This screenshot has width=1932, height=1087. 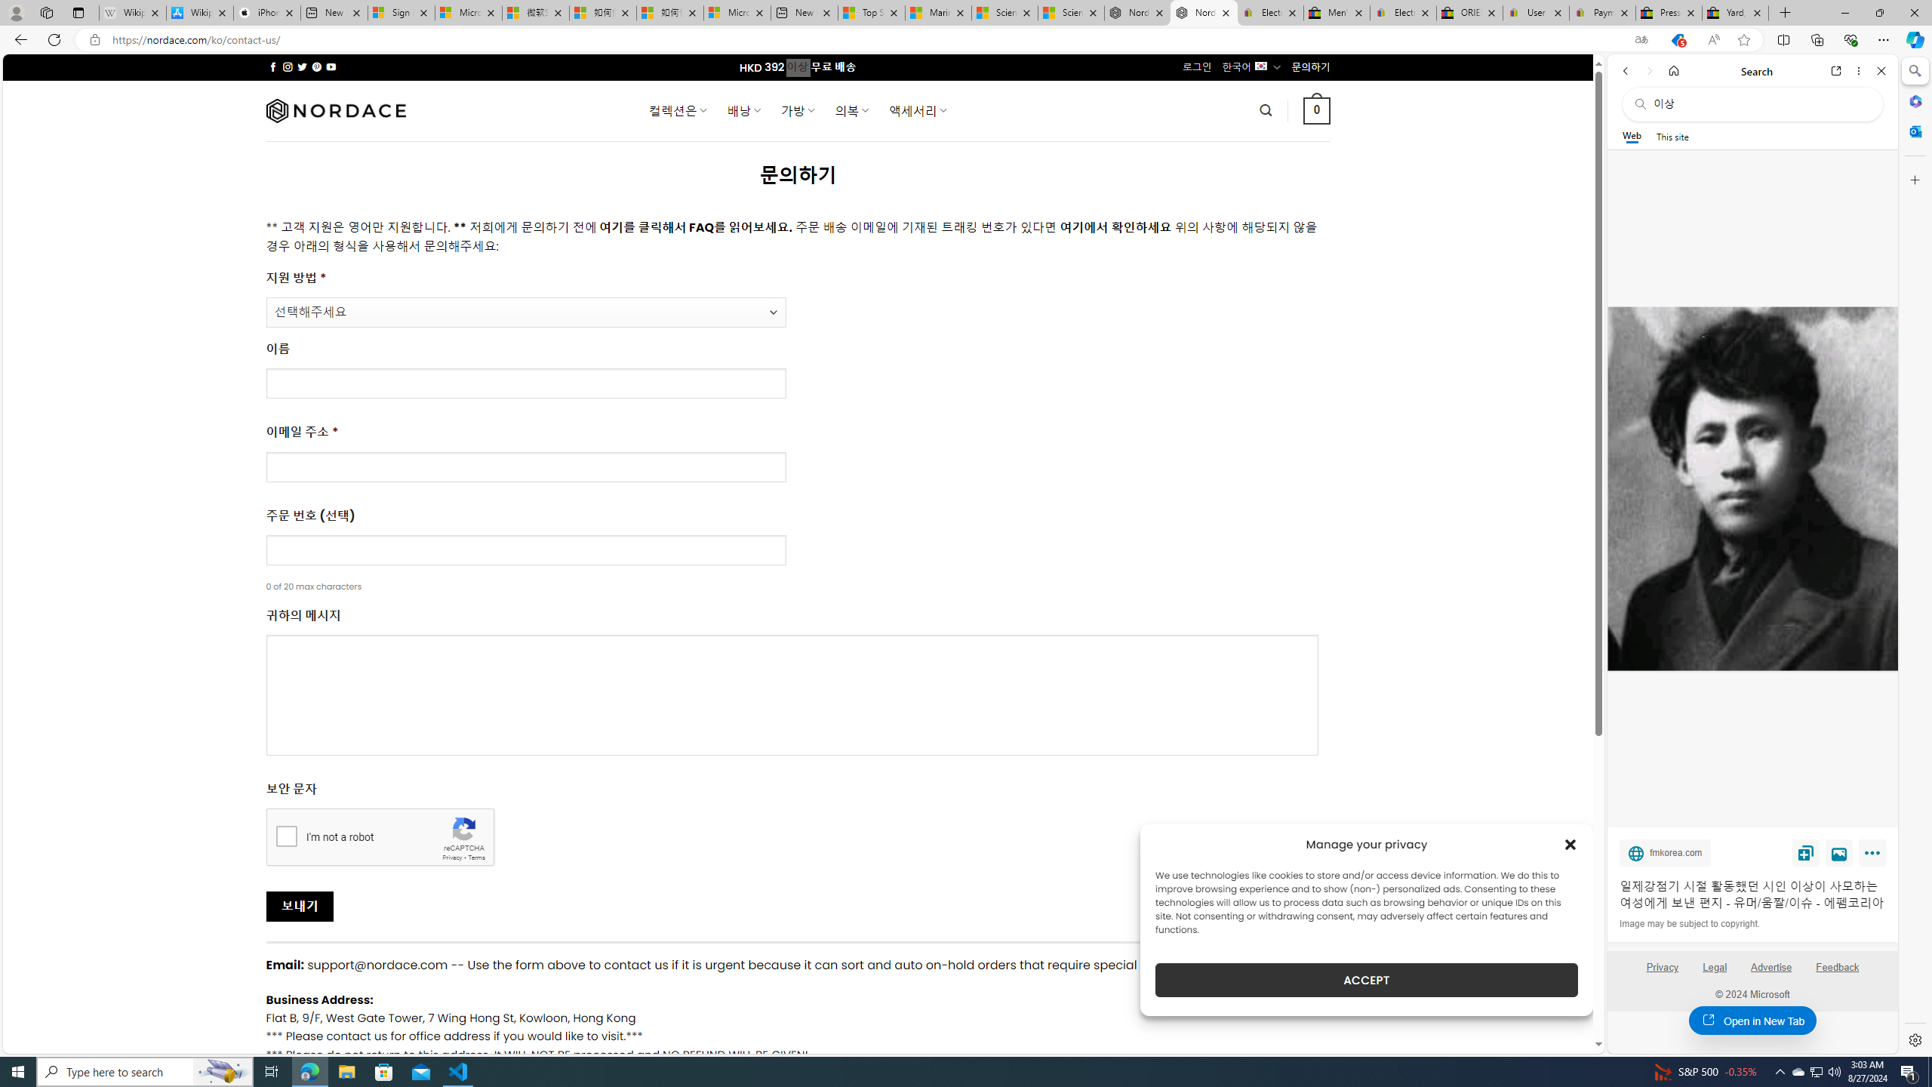 What do you see at coordinates (871, 13) in the screenshot?
I see `Top Stories - MSN` at bounding box center [871, 13].